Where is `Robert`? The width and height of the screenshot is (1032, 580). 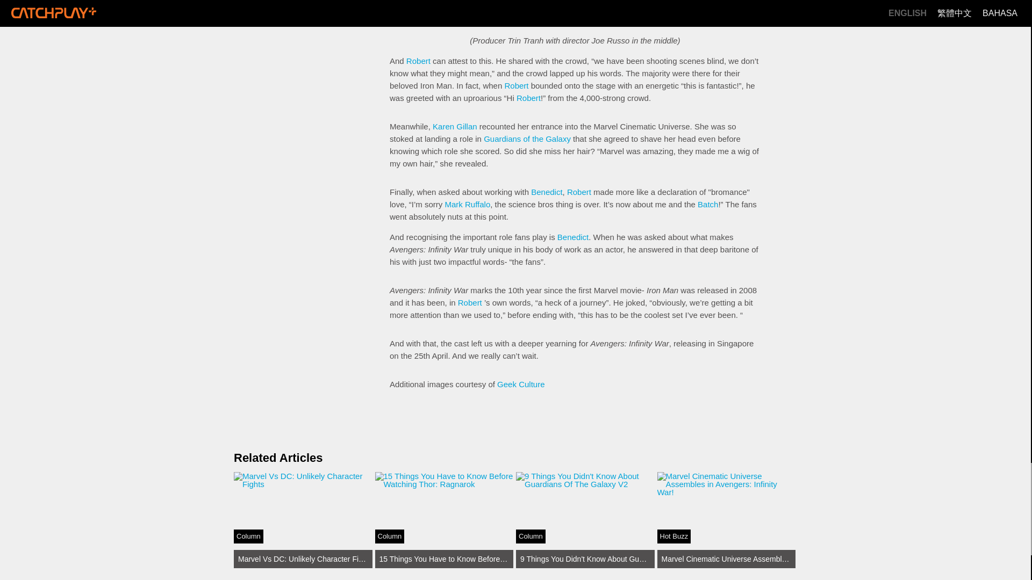
Robert is located at coordinates (535, 2).